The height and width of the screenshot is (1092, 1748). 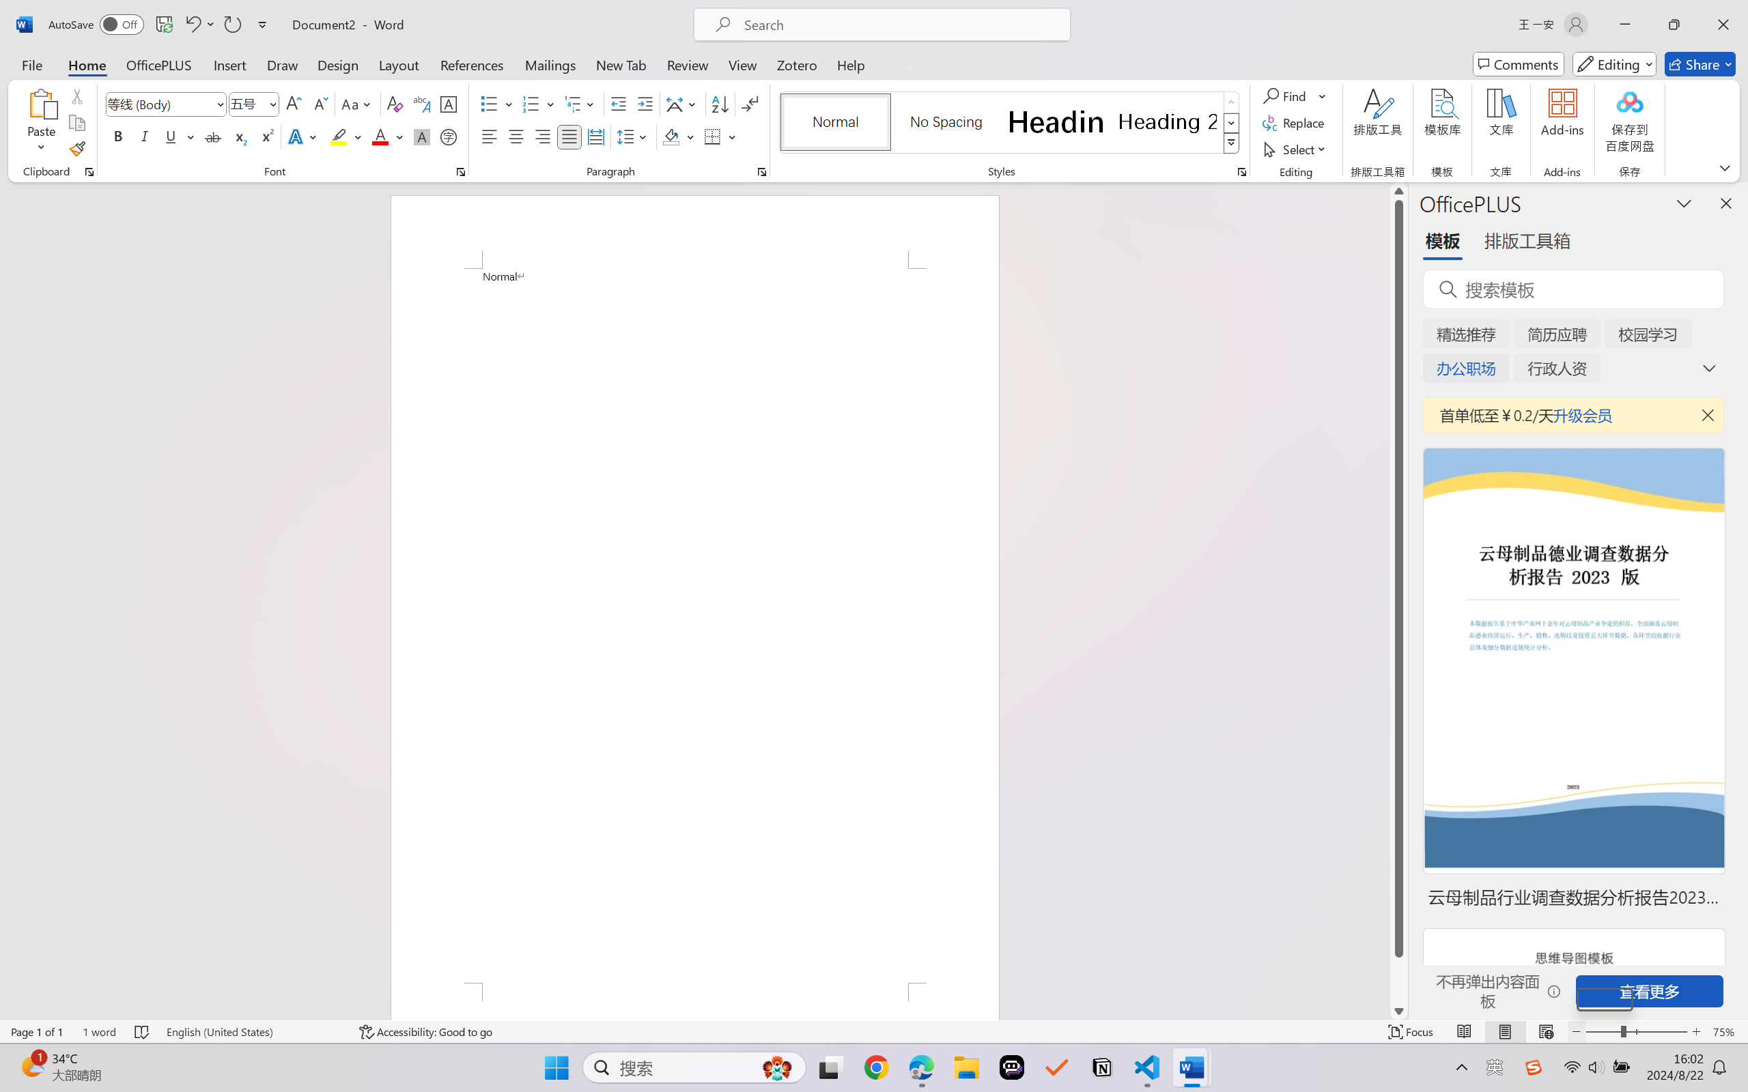 I want to click on Multilevel List, so click(x=580, y=104).